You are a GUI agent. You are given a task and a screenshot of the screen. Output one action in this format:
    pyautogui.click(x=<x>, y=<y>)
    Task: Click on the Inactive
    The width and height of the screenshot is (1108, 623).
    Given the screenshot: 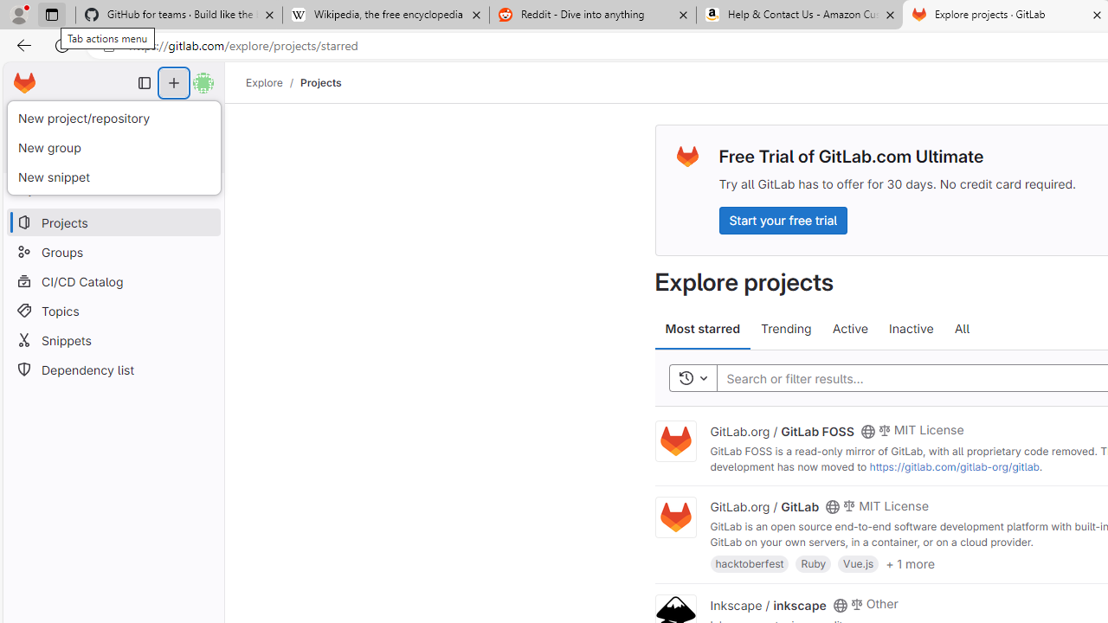 What is the action you would take?
    pyautogui.click(x=911, y=329)
    